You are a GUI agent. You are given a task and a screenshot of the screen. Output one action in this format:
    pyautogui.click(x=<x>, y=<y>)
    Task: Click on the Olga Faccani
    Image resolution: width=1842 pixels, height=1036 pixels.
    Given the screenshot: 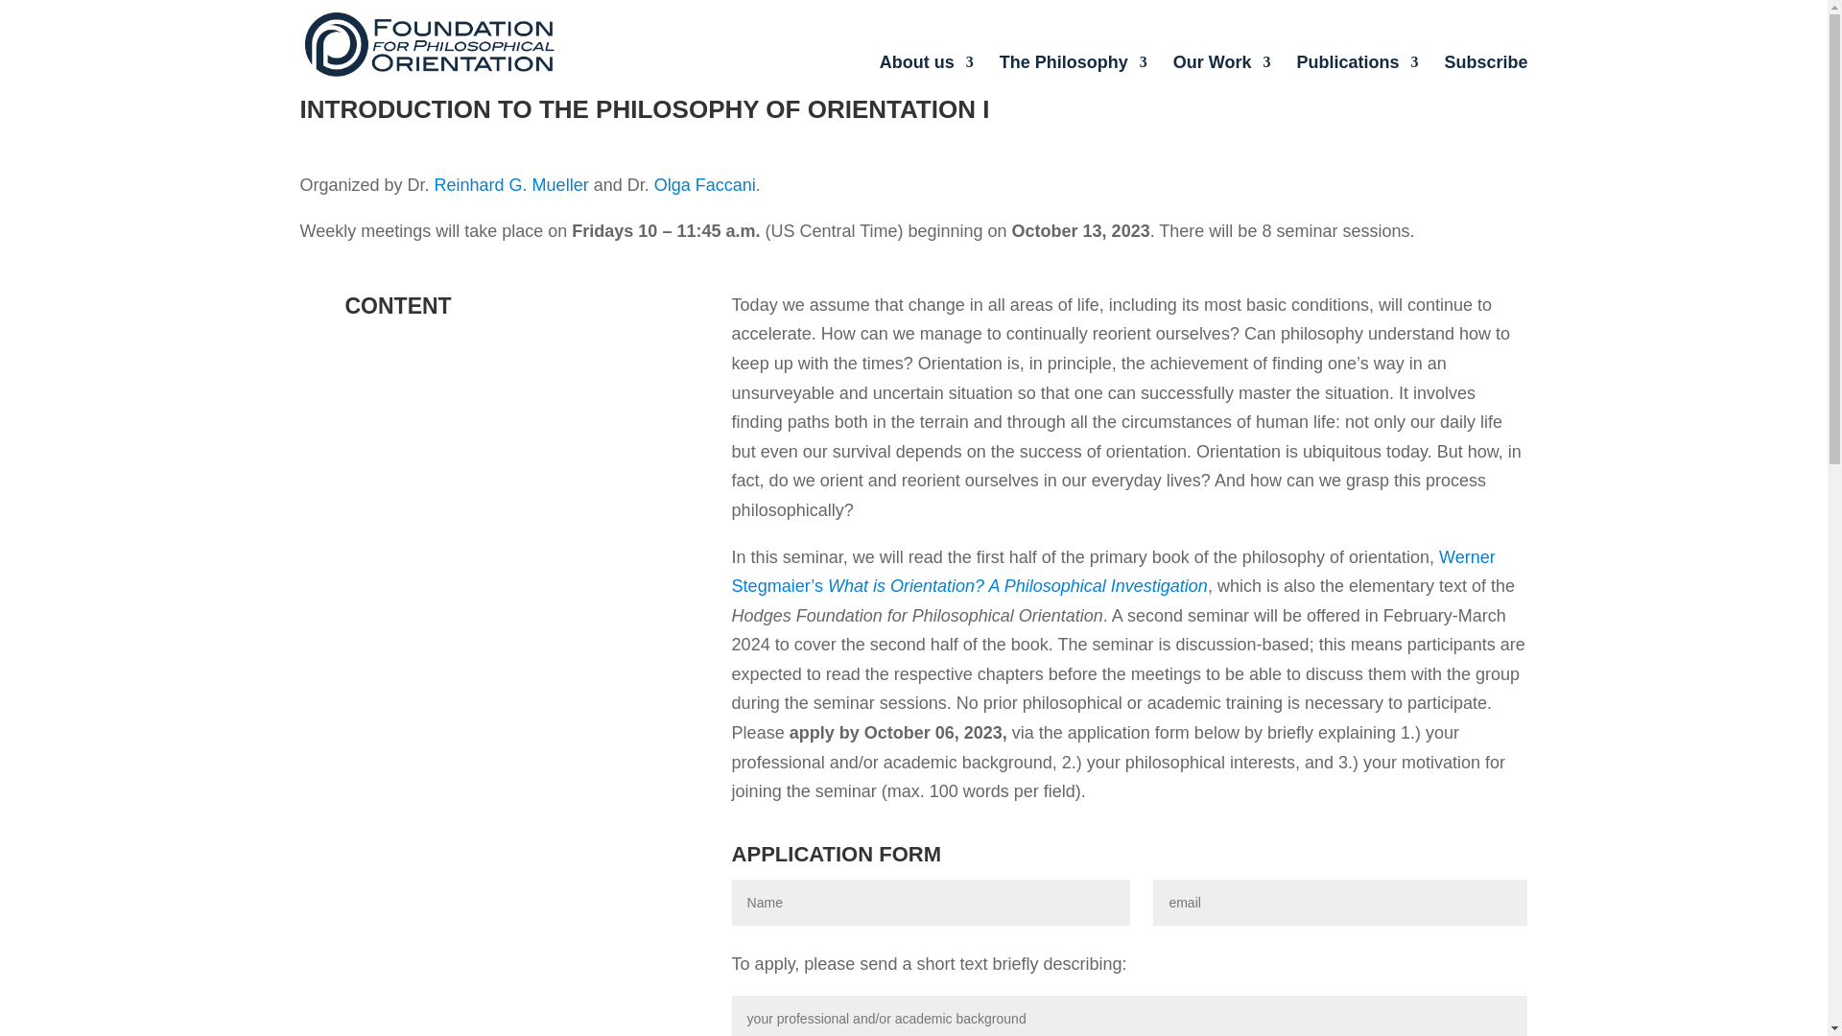 What is the action you would take?
    pyautogui.click(x=704, y=184)
    